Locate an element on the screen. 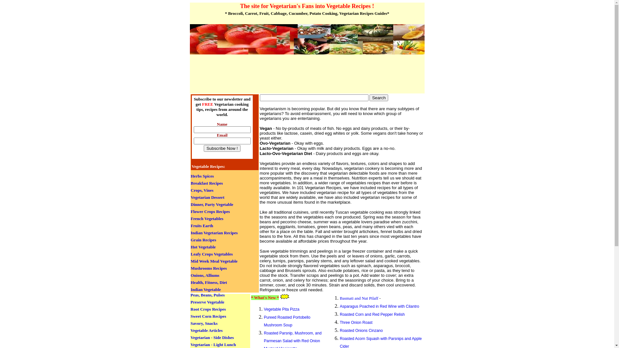 The image size is (619, 348). Root Crops Recipes is located at coordinates (208, 309).